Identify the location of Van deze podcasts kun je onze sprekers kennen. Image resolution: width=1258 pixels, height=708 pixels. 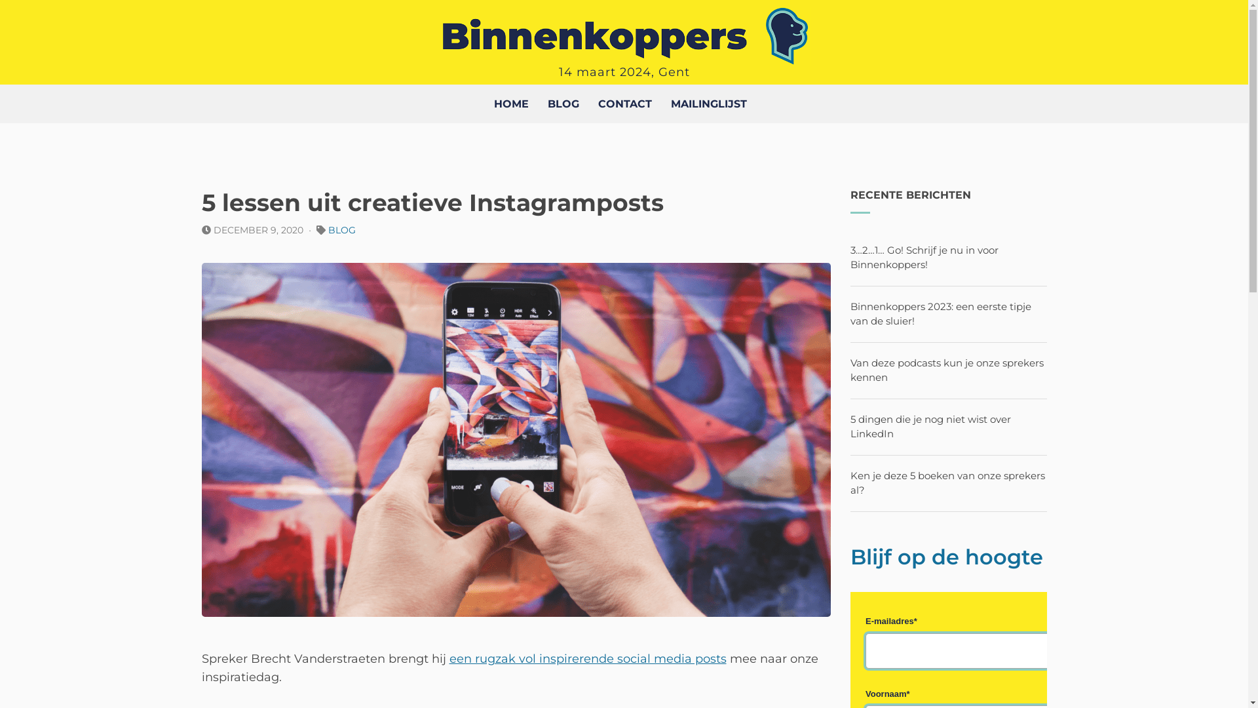
(947, 370).